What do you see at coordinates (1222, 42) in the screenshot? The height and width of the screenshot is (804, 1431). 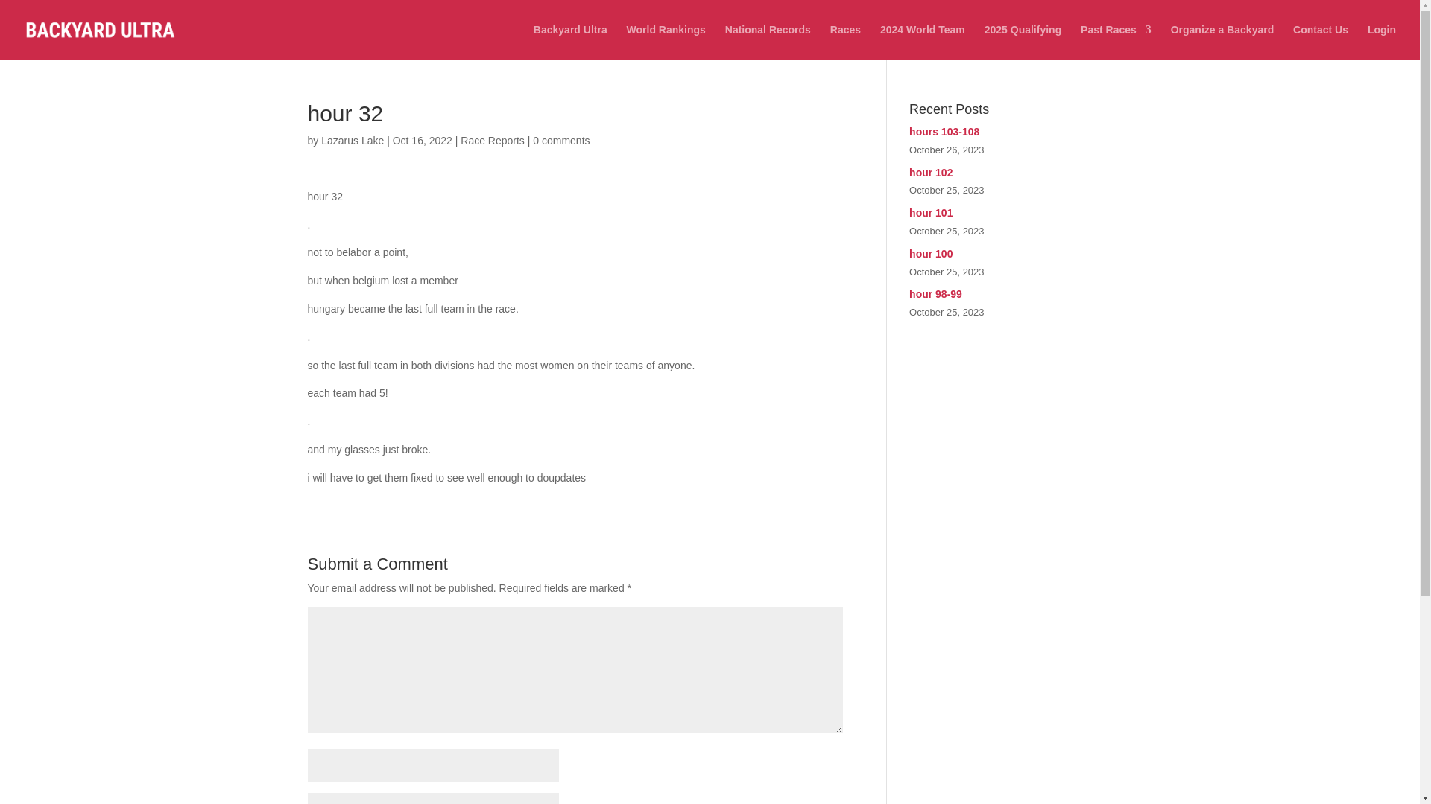 I see `Organize a Backyard` at bounding box center [1222, 42].